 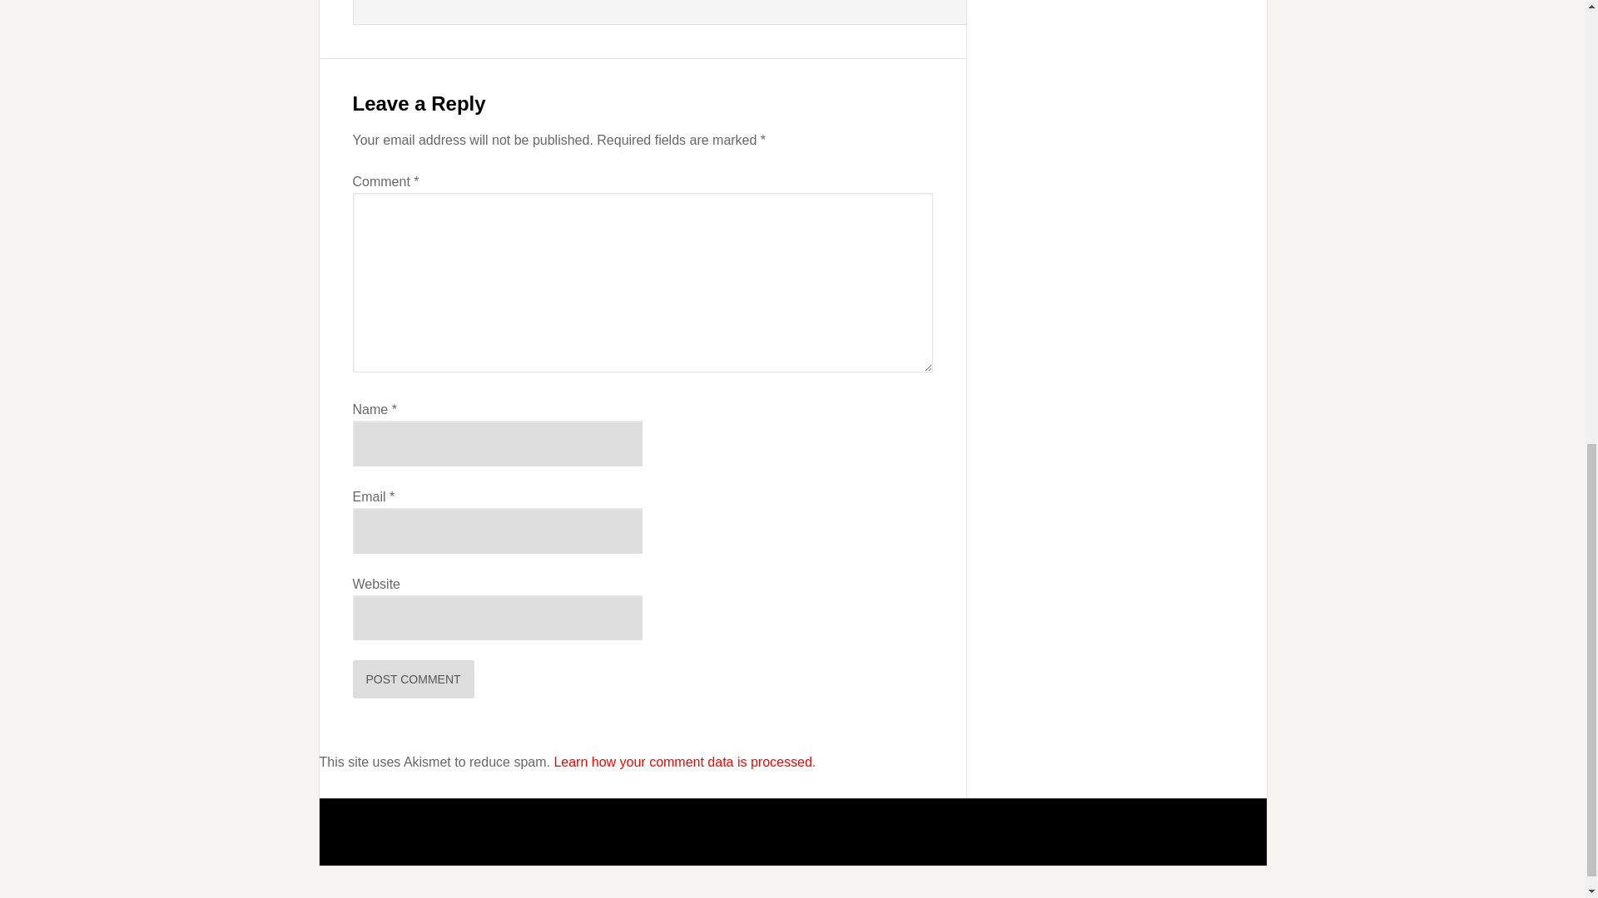 What do you see at coordinates (682, 762) in the screenshot?
I see `Learn how your comment data is processed` at bounding box center [682, 762].